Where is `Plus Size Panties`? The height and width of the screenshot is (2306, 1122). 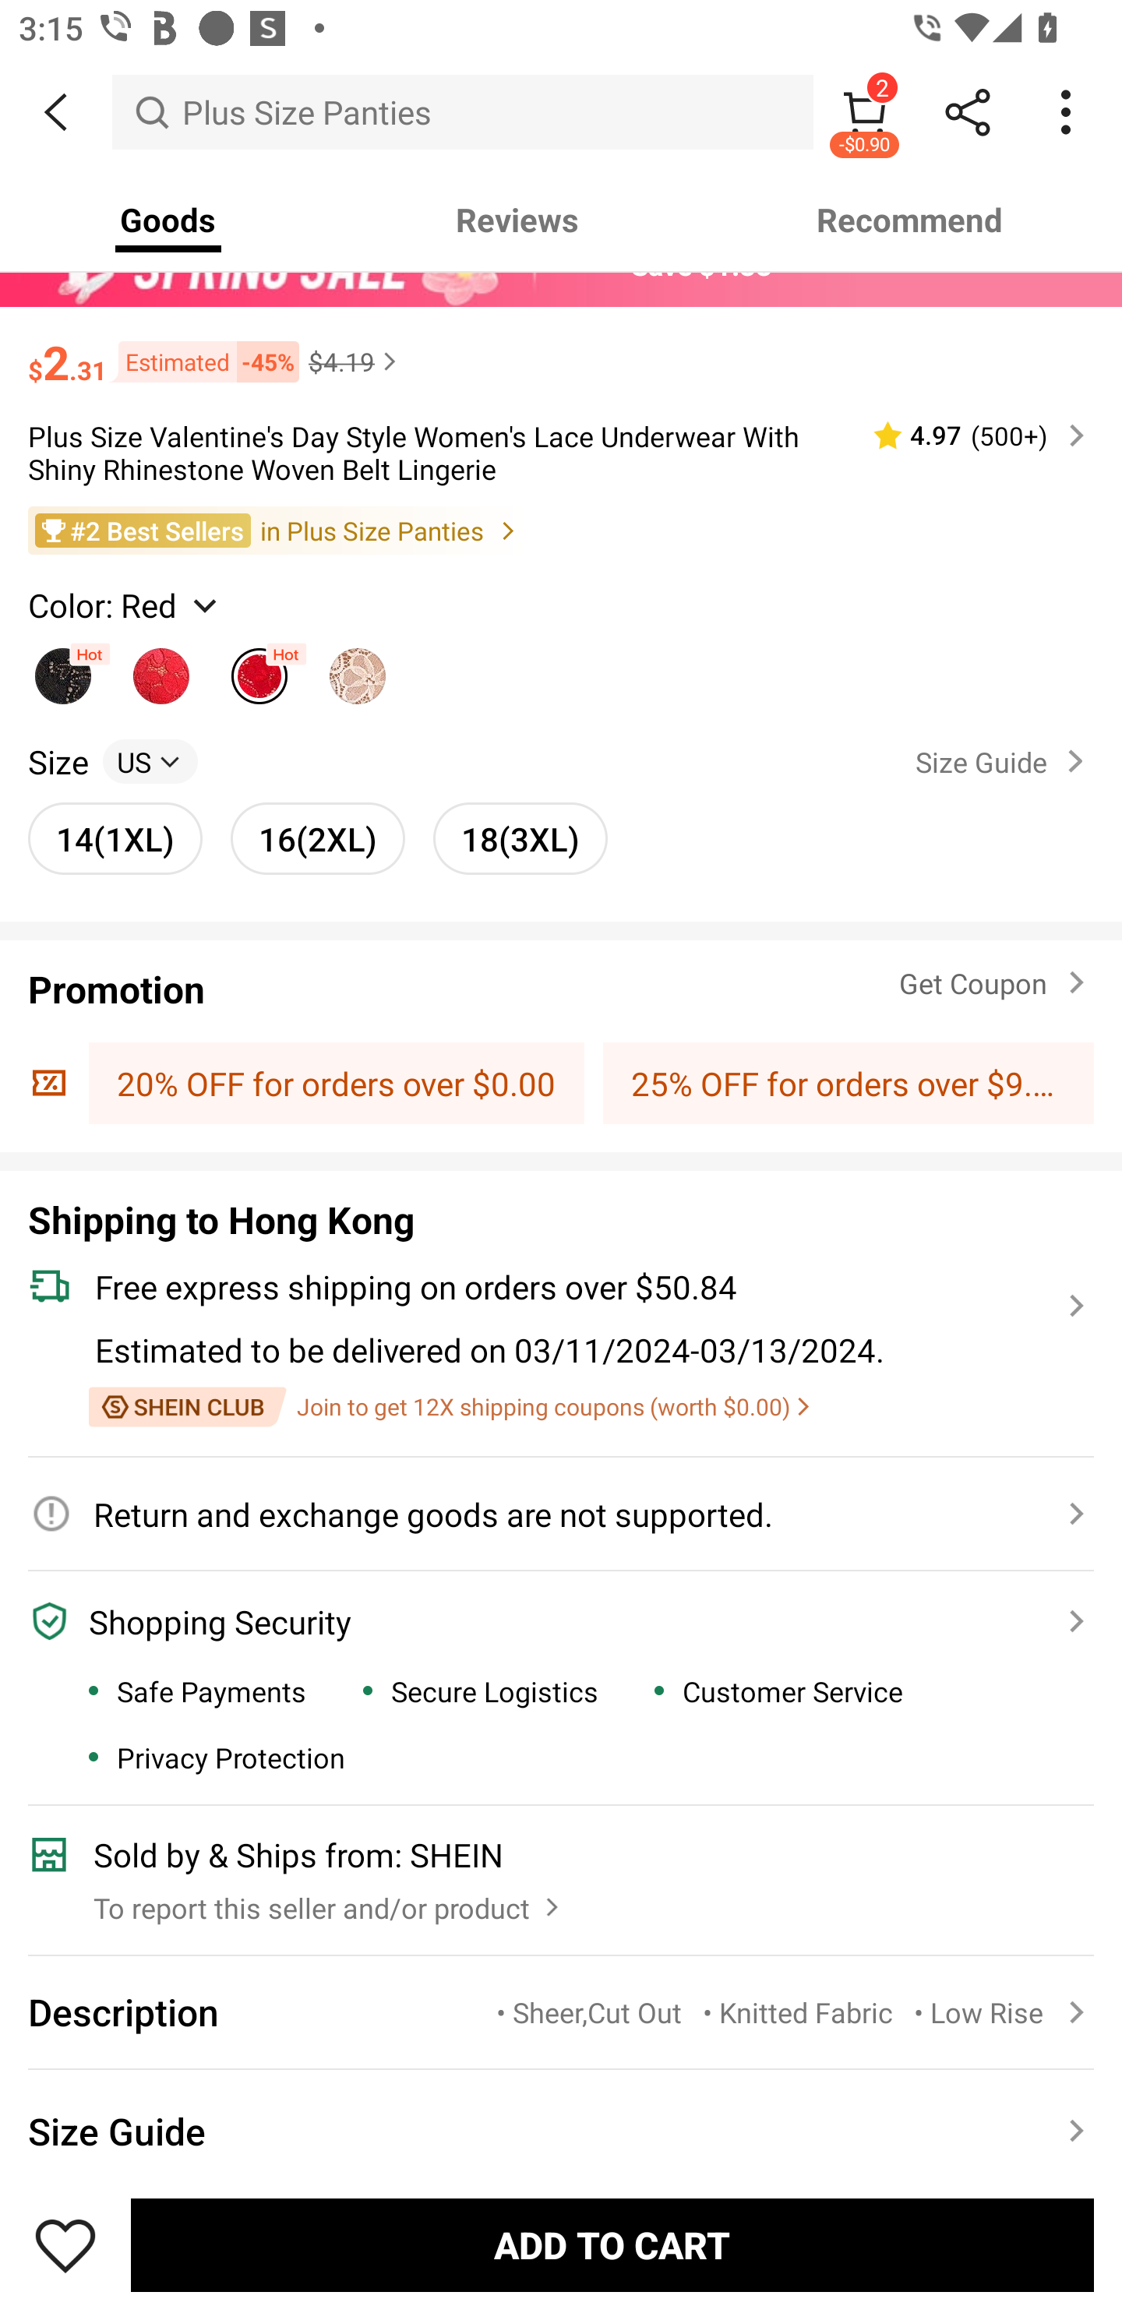 Plus Size Panties is located at coordinates (463, 111).